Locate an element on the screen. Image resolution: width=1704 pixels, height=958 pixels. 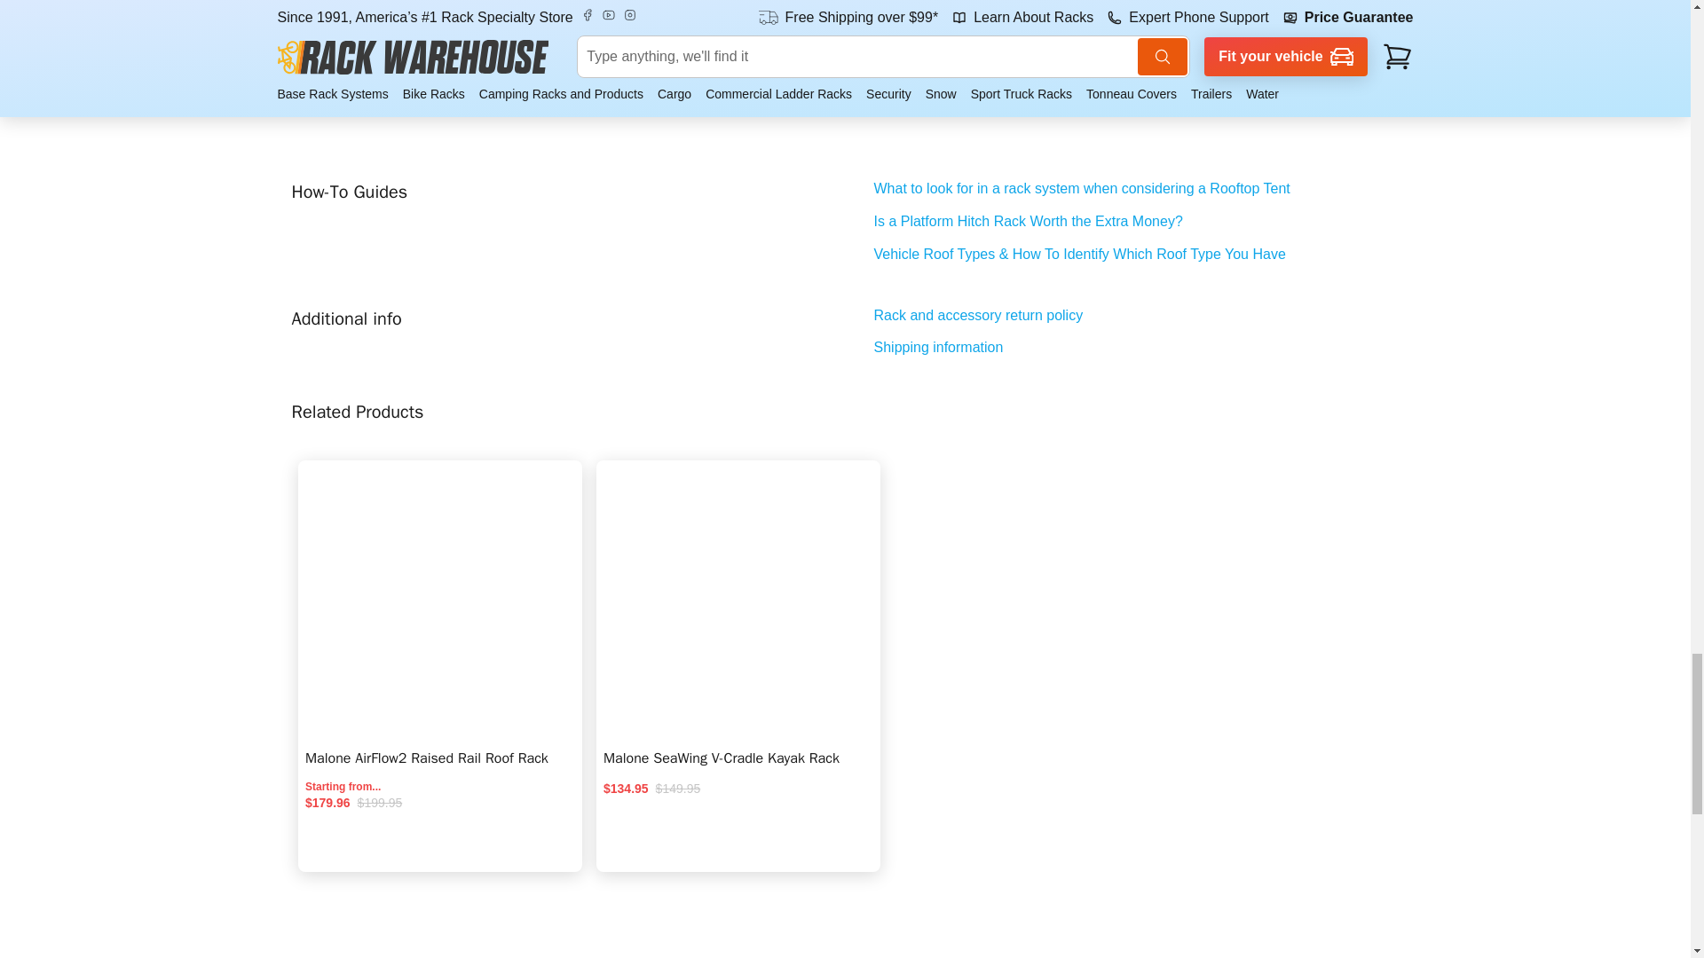
Shipping information is located at coordinates (1136, 348).